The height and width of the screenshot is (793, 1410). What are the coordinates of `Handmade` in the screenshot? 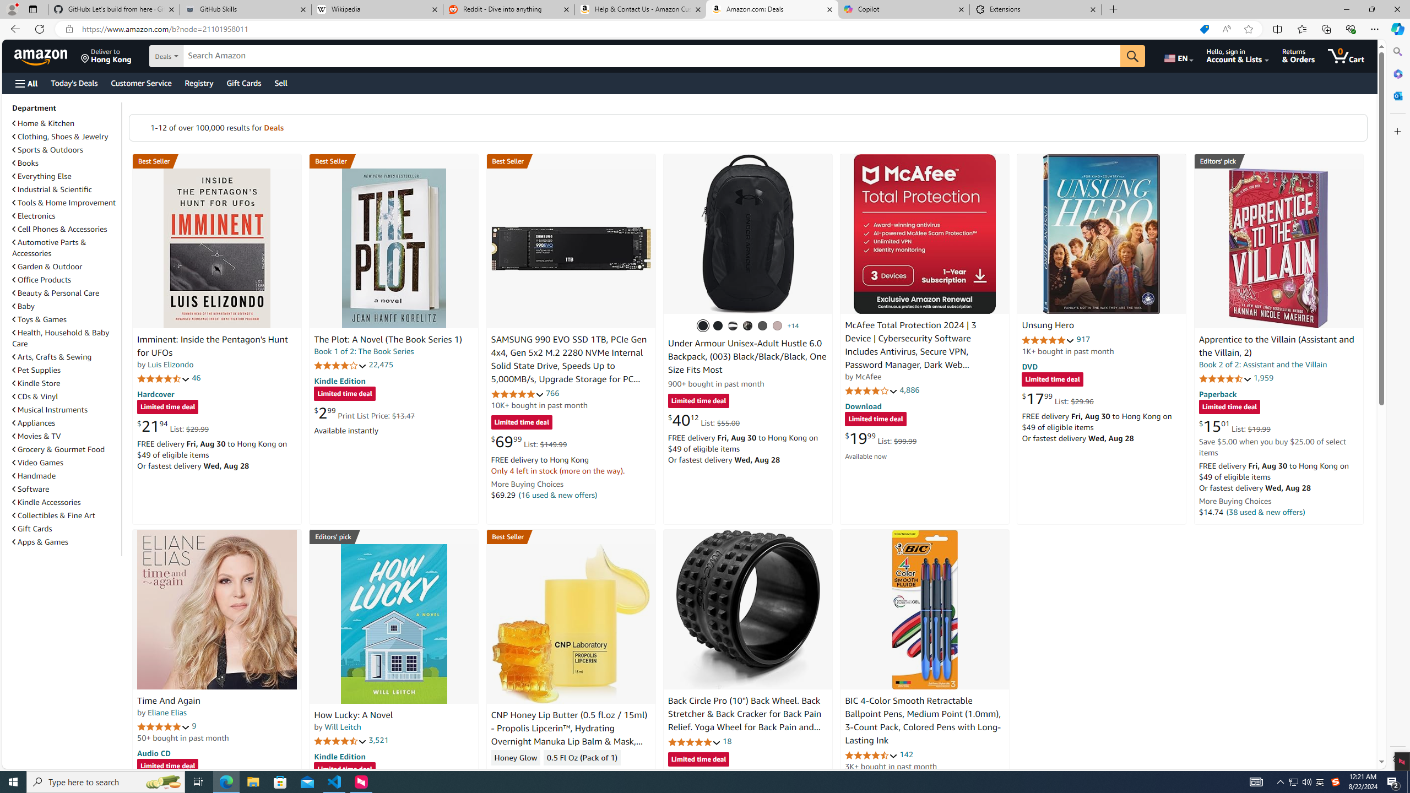 It's located at (66, 476).